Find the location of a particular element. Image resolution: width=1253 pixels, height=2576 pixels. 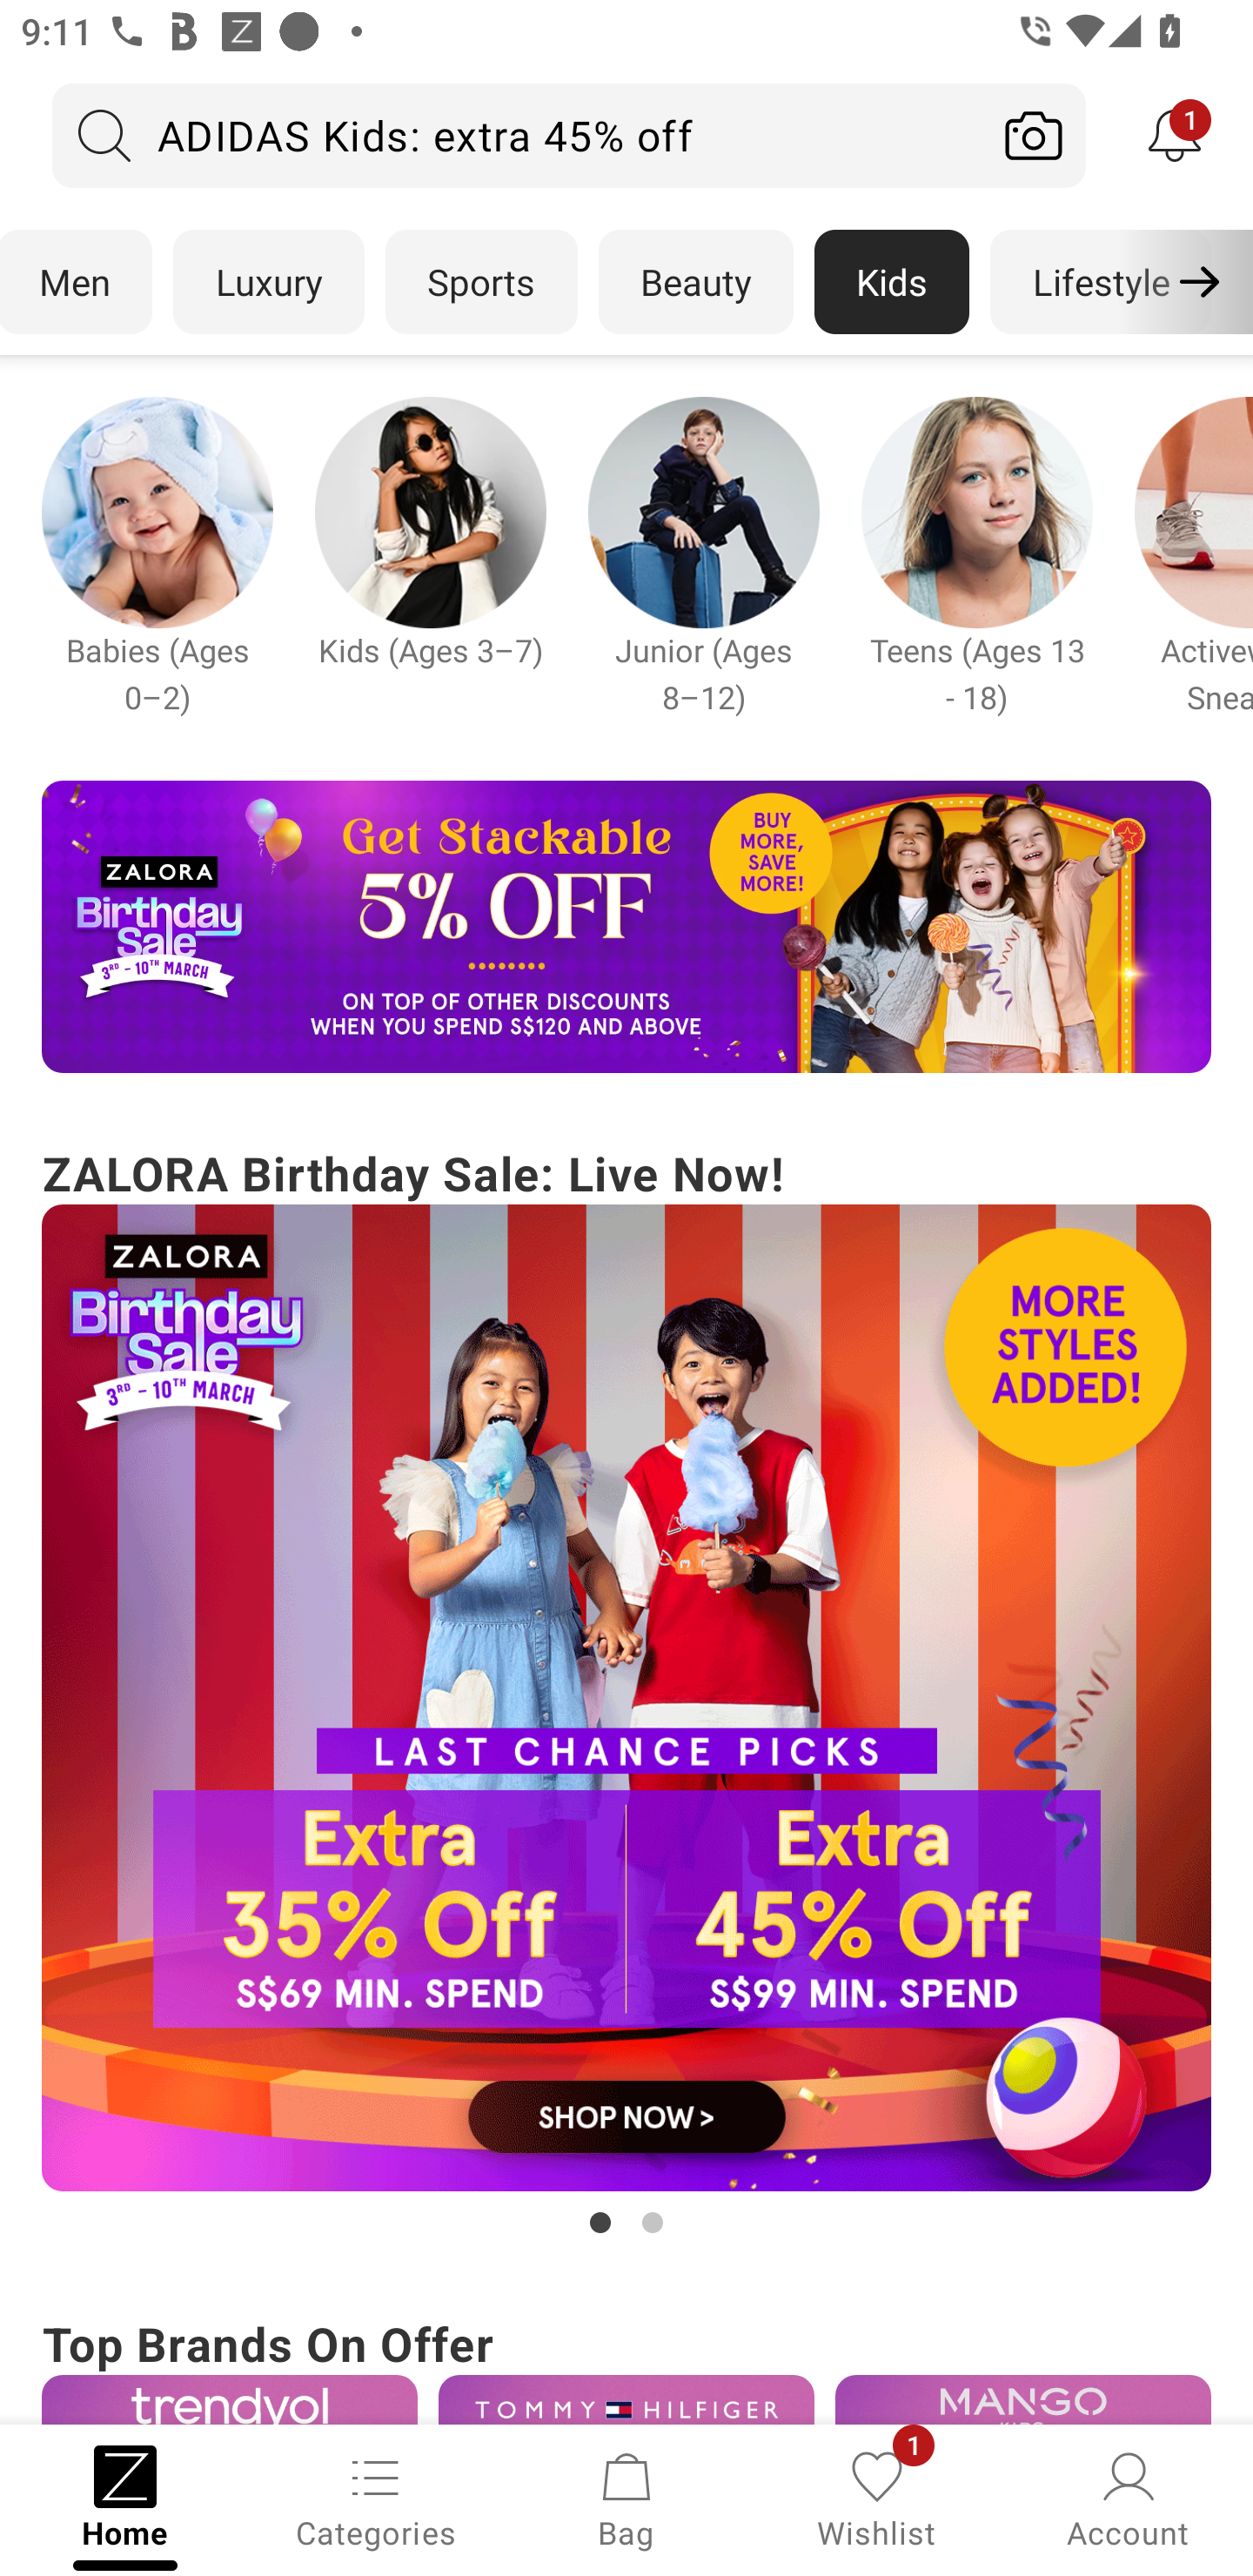

Campaign banner is located at coordinates (157, 512).